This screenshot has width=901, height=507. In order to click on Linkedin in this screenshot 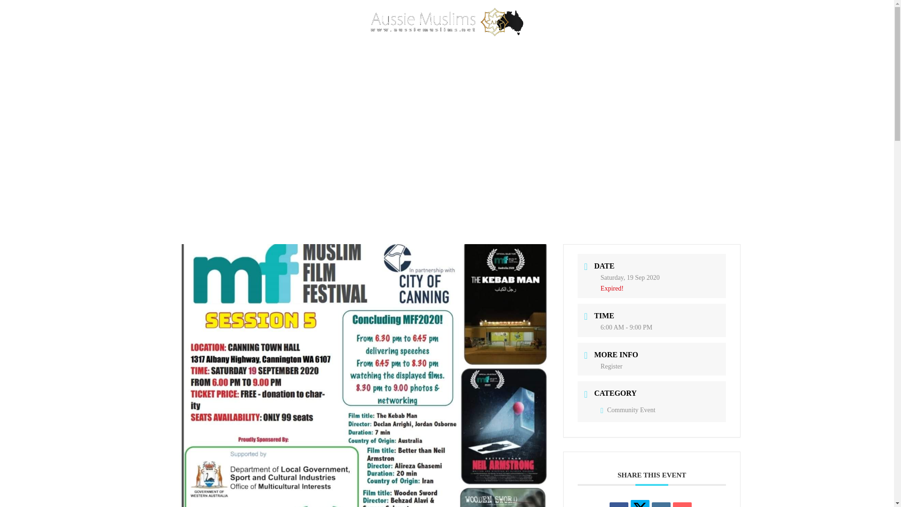, I will do `click(661, 505)`.